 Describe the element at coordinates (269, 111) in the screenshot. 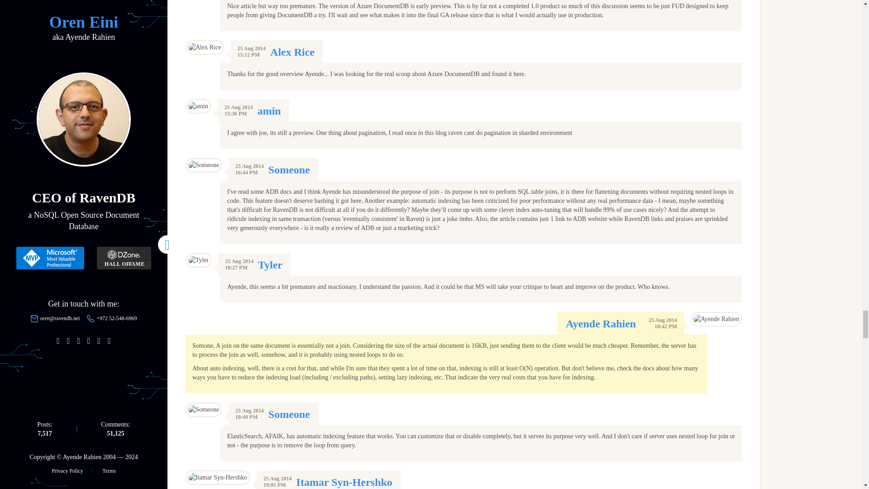

I see `Comment by amin` at that location.